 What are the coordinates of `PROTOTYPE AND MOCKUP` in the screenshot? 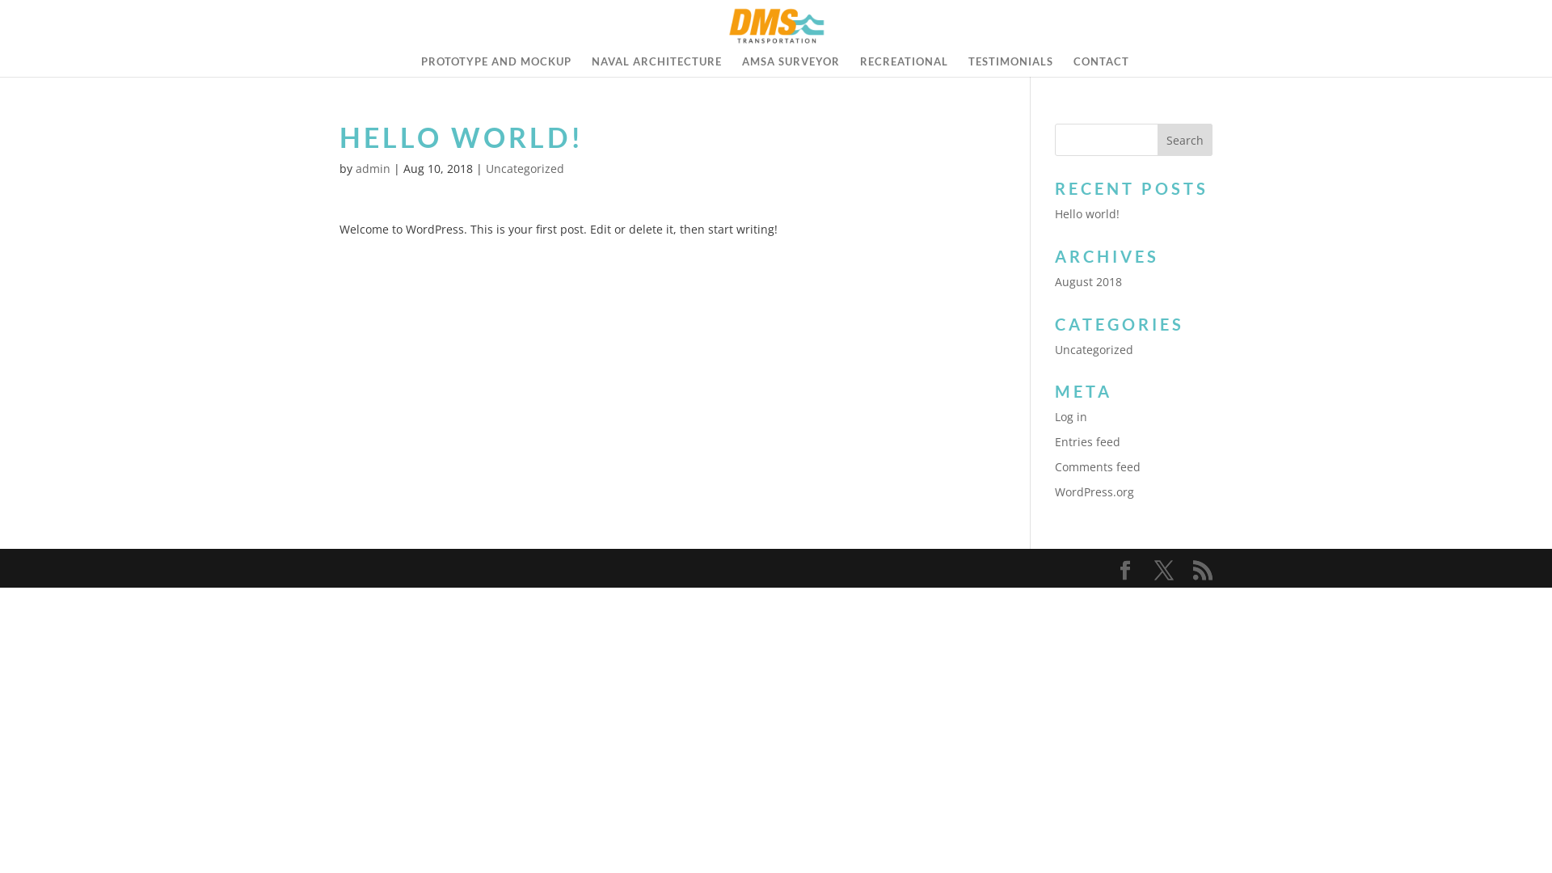 It's located at (496, 66).